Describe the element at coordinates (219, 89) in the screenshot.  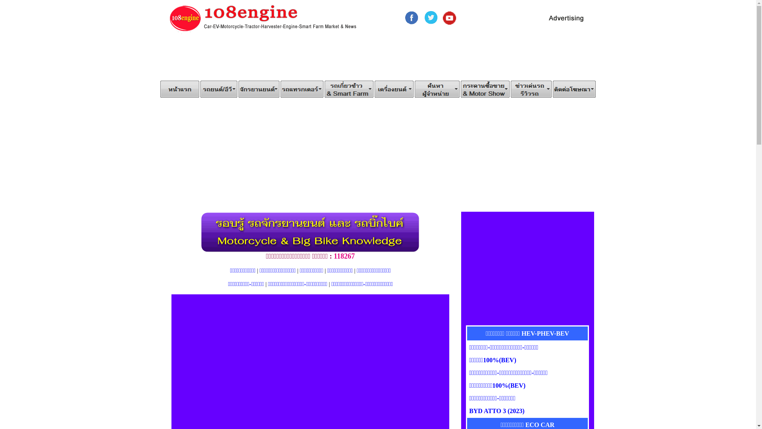
I see `Car/EV` at that location.